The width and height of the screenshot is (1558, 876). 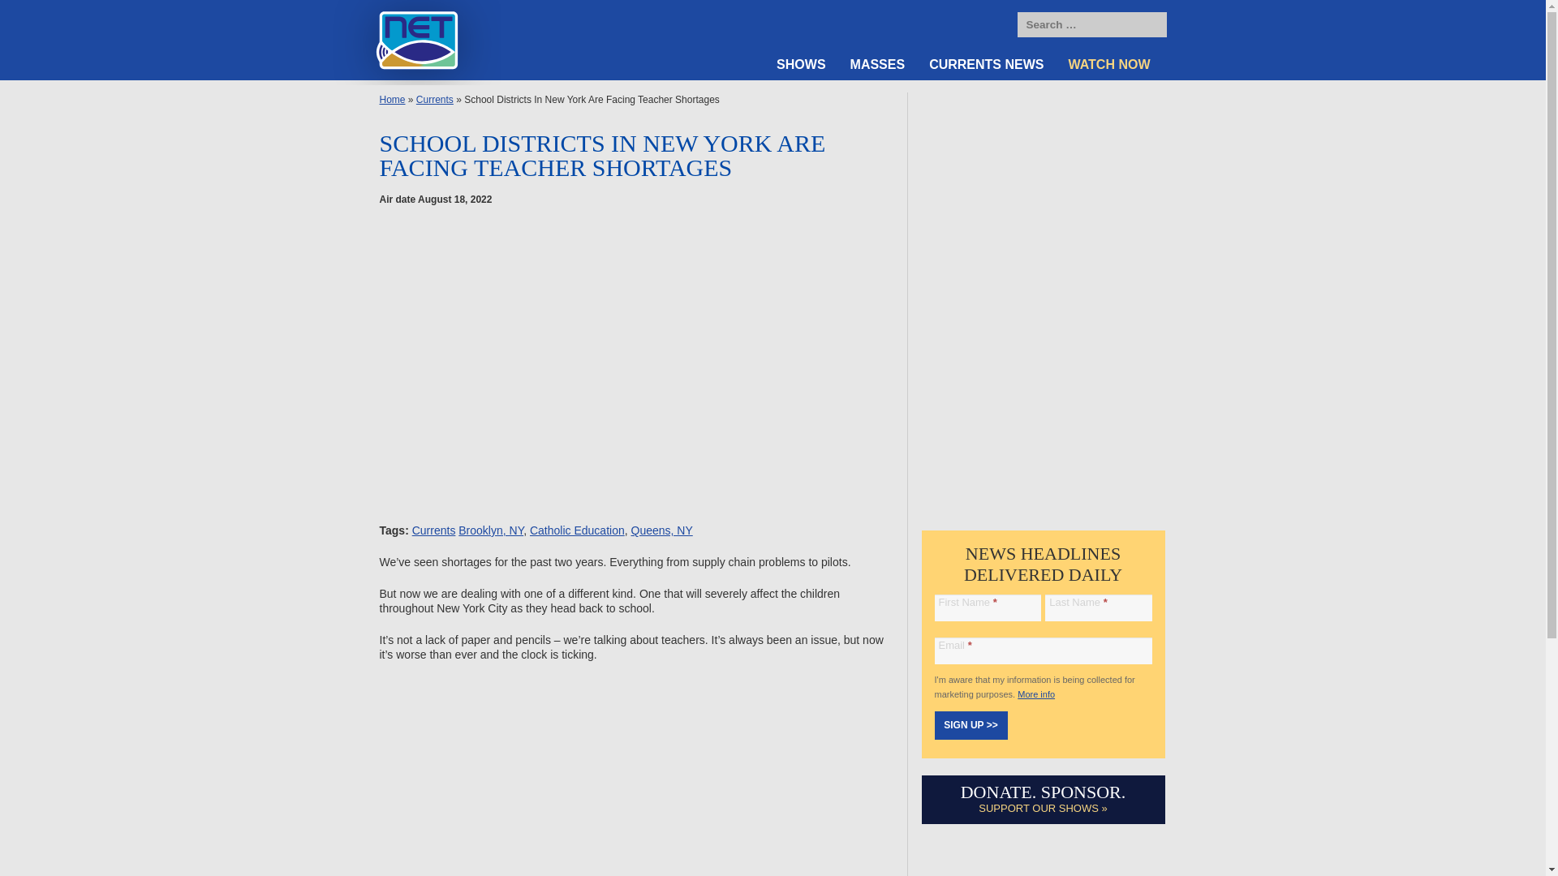 What do you see at coordinates (576, 530) in the screenshot?
I see `Catholic Education` at bounding box center [576, 530].